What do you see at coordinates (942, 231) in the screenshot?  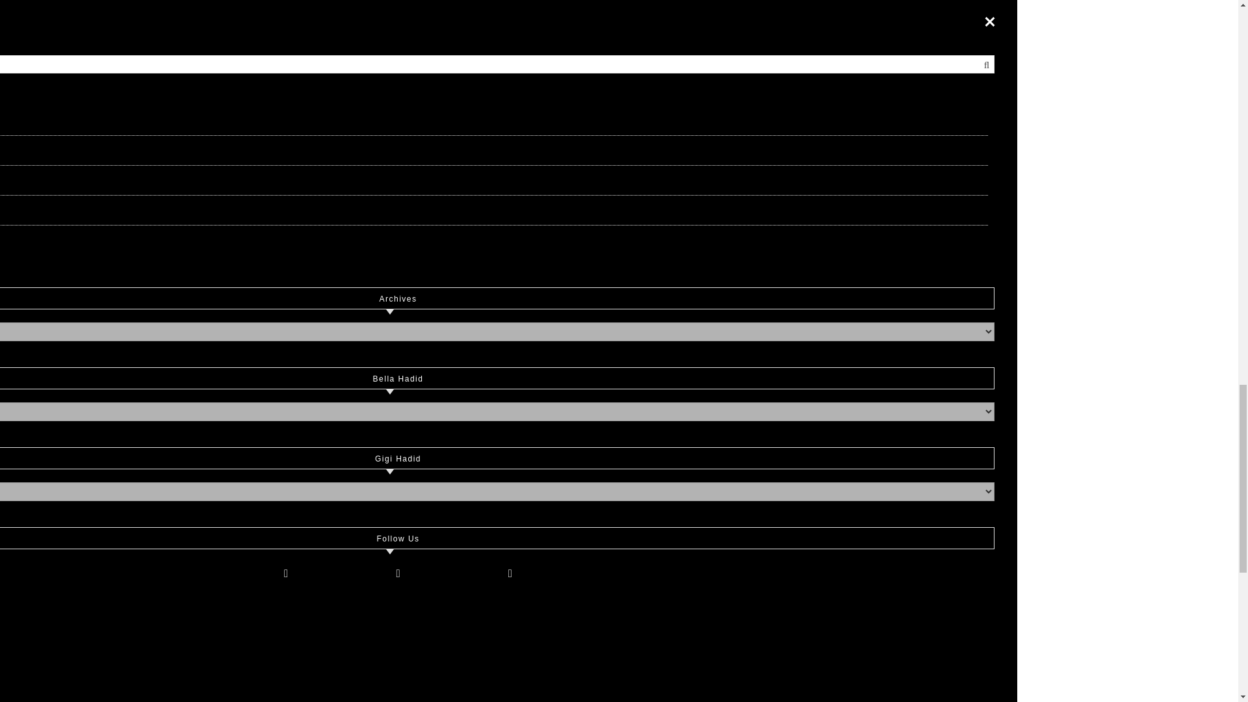 I see `No Comments` at bounding box center [942, 231].